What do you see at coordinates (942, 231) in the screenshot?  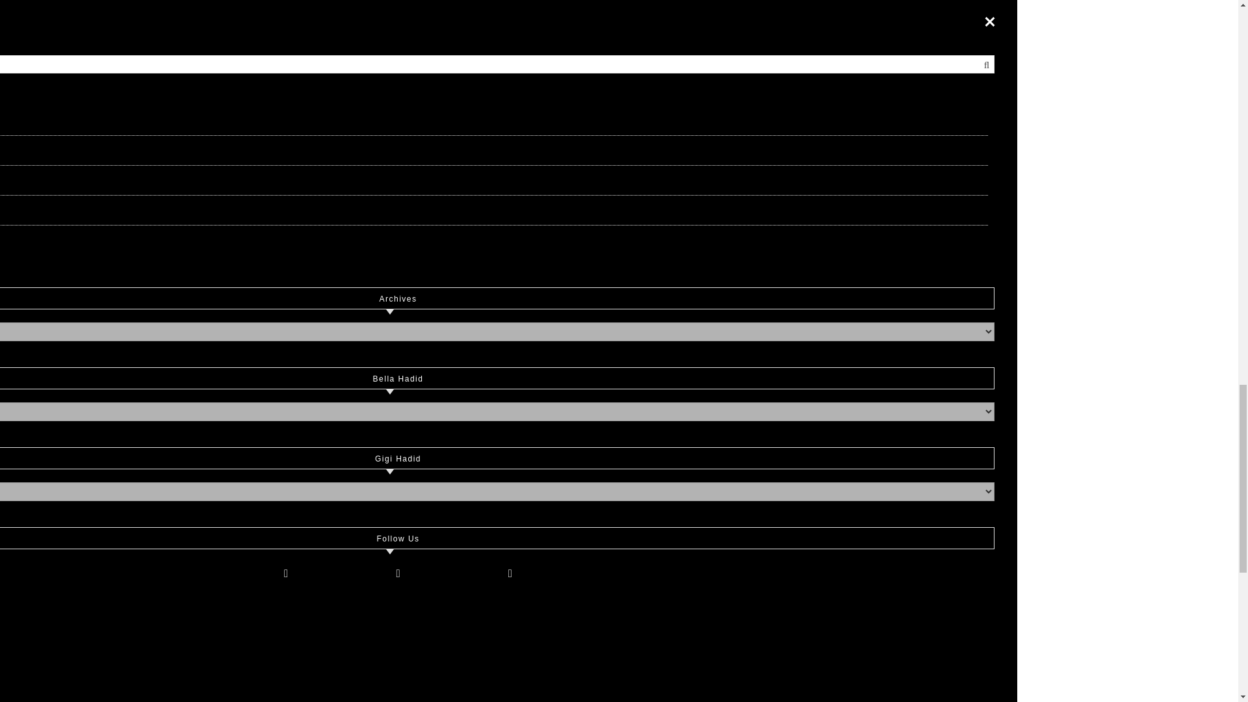 I see `No Comments` at bounding box center [942, 231].